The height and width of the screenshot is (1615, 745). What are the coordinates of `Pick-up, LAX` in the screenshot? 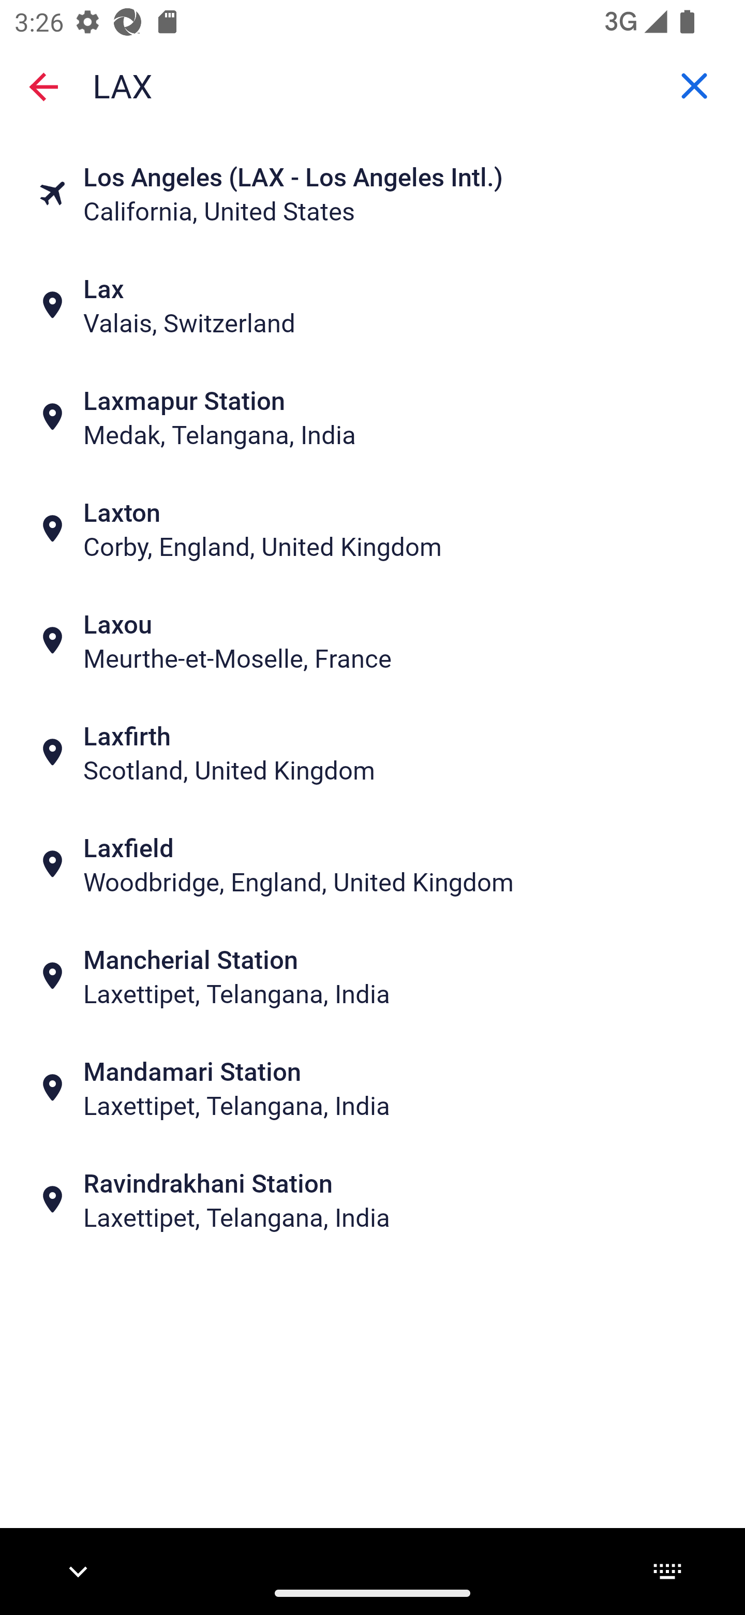 It's located at (373, 85).